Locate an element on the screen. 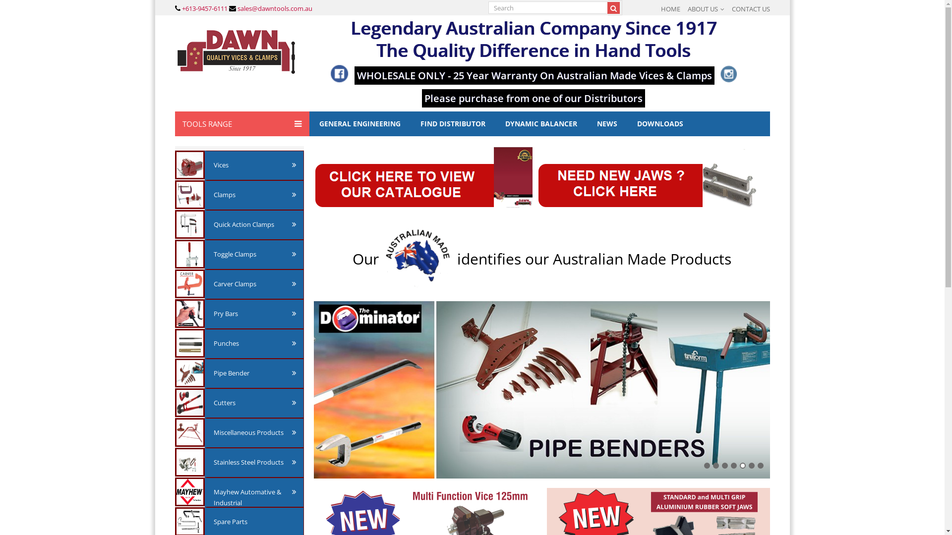  Toggle Clamps is located at coordinates (255, 254).